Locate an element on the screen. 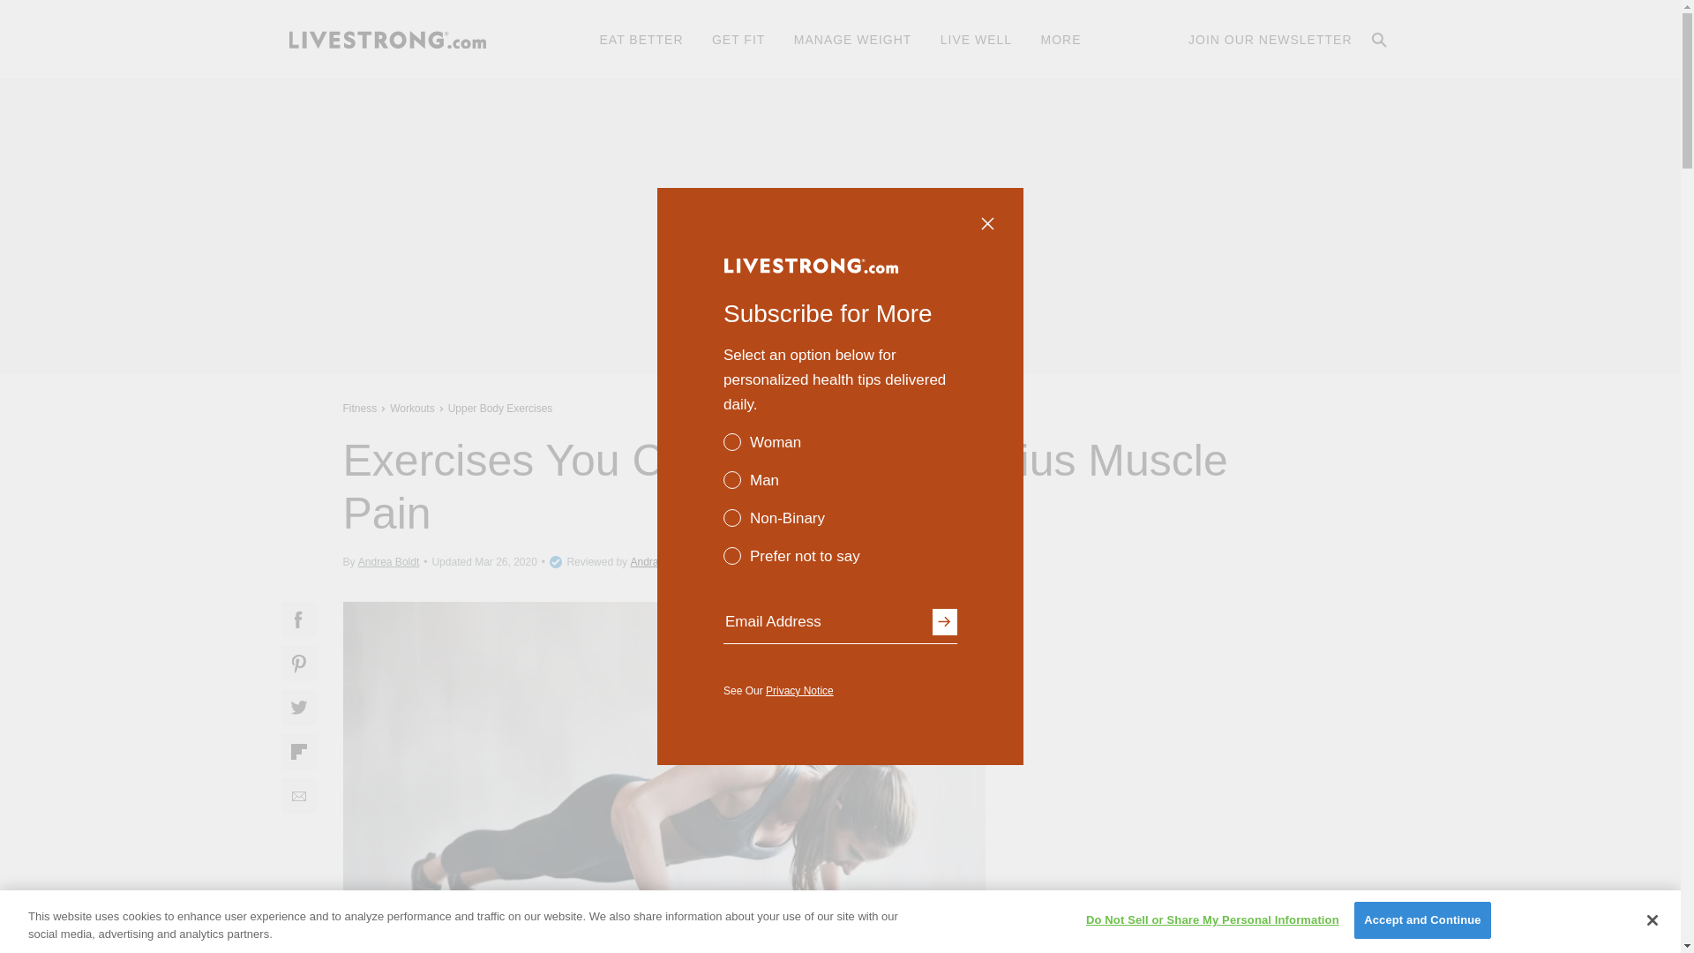 The width and height of the screenshot is (1694, 953). MANAGE WEIGHT is located at coordinates (853, 39).